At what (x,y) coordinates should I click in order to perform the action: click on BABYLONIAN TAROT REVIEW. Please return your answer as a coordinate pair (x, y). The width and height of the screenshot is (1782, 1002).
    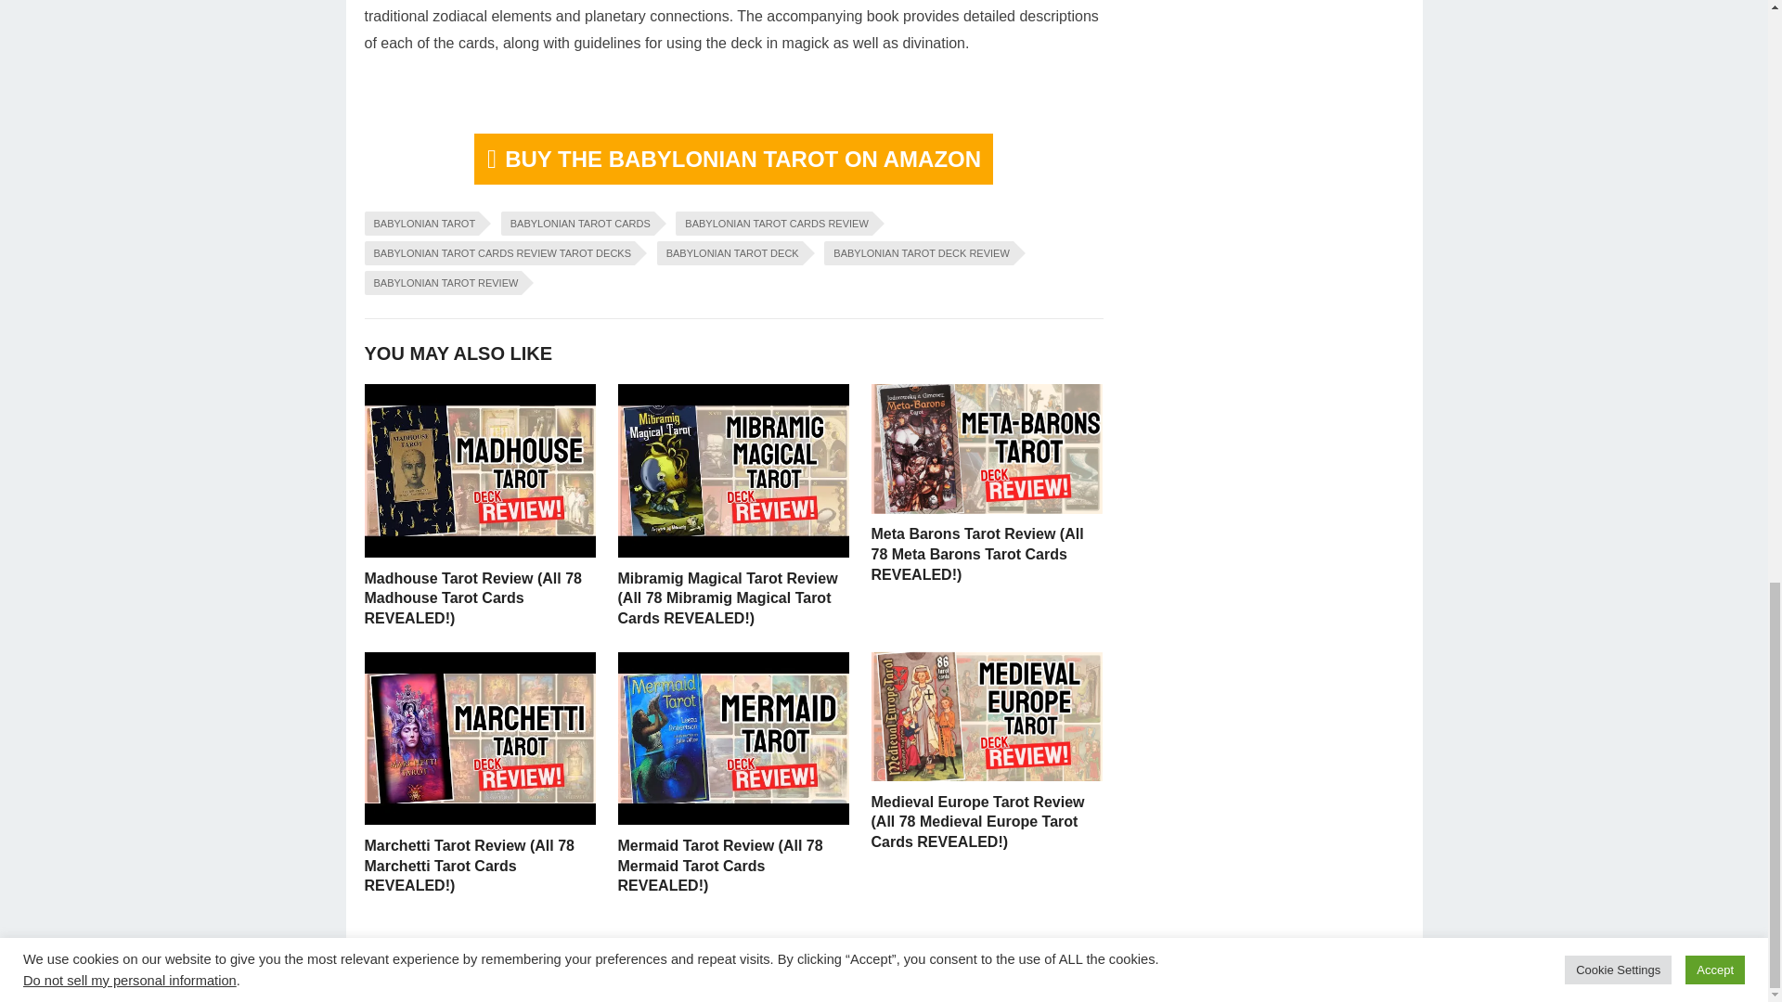
    Looking at the image, I should click on (442, 282).